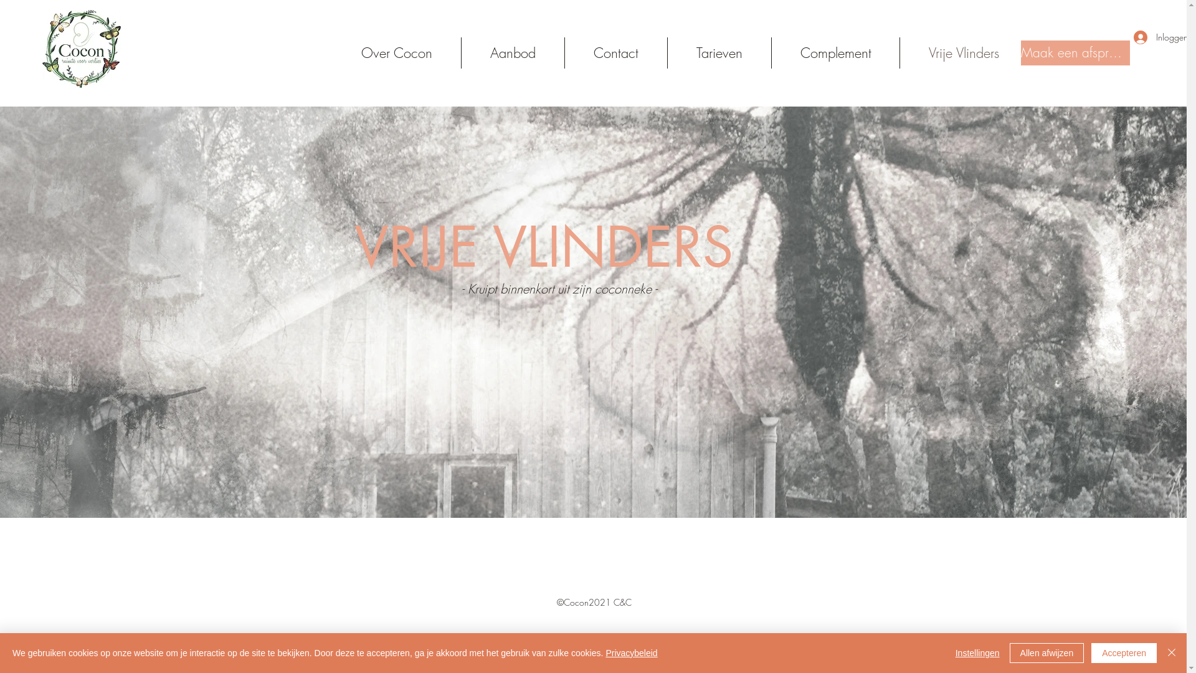 The width and height of the screenshot is (1196, 673). What do you see at coordinates (632, 653) in the screenshot?
I see `Privacybeleid` at bounding box center [632, 653].